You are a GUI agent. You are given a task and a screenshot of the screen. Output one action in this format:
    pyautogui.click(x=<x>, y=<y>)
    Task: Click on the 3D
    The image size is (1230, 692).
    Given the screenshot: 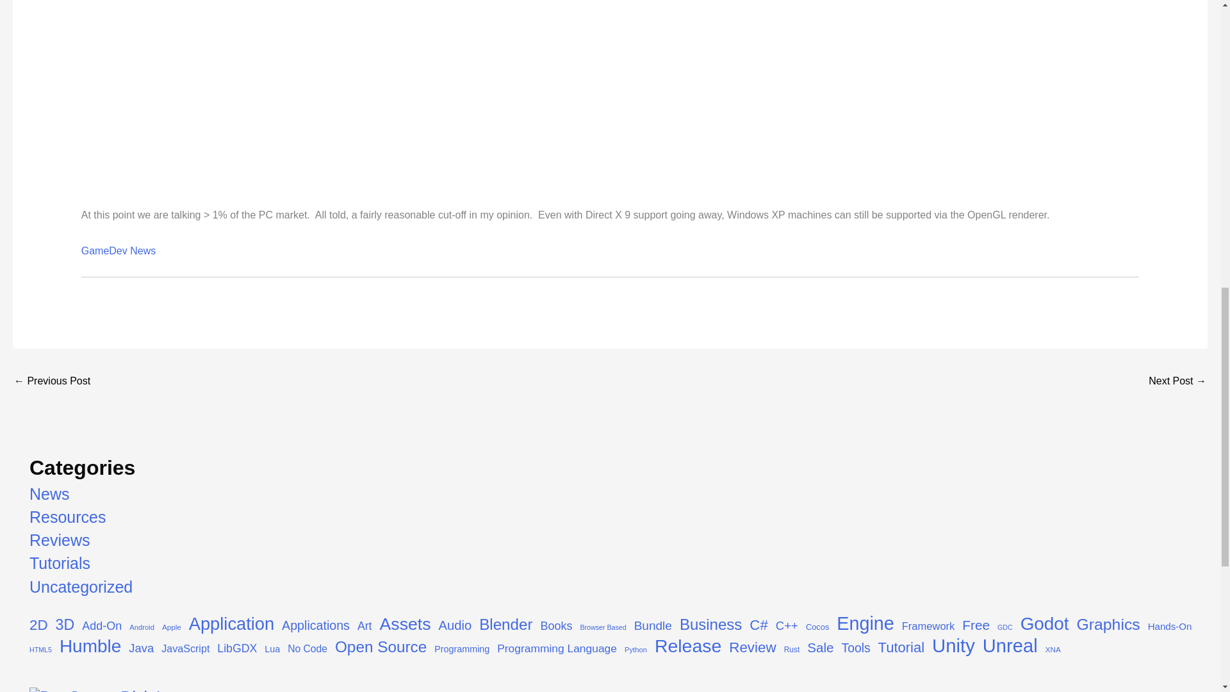 What is the action you would take?
    pyautogui.click(x=65, y=625)
    